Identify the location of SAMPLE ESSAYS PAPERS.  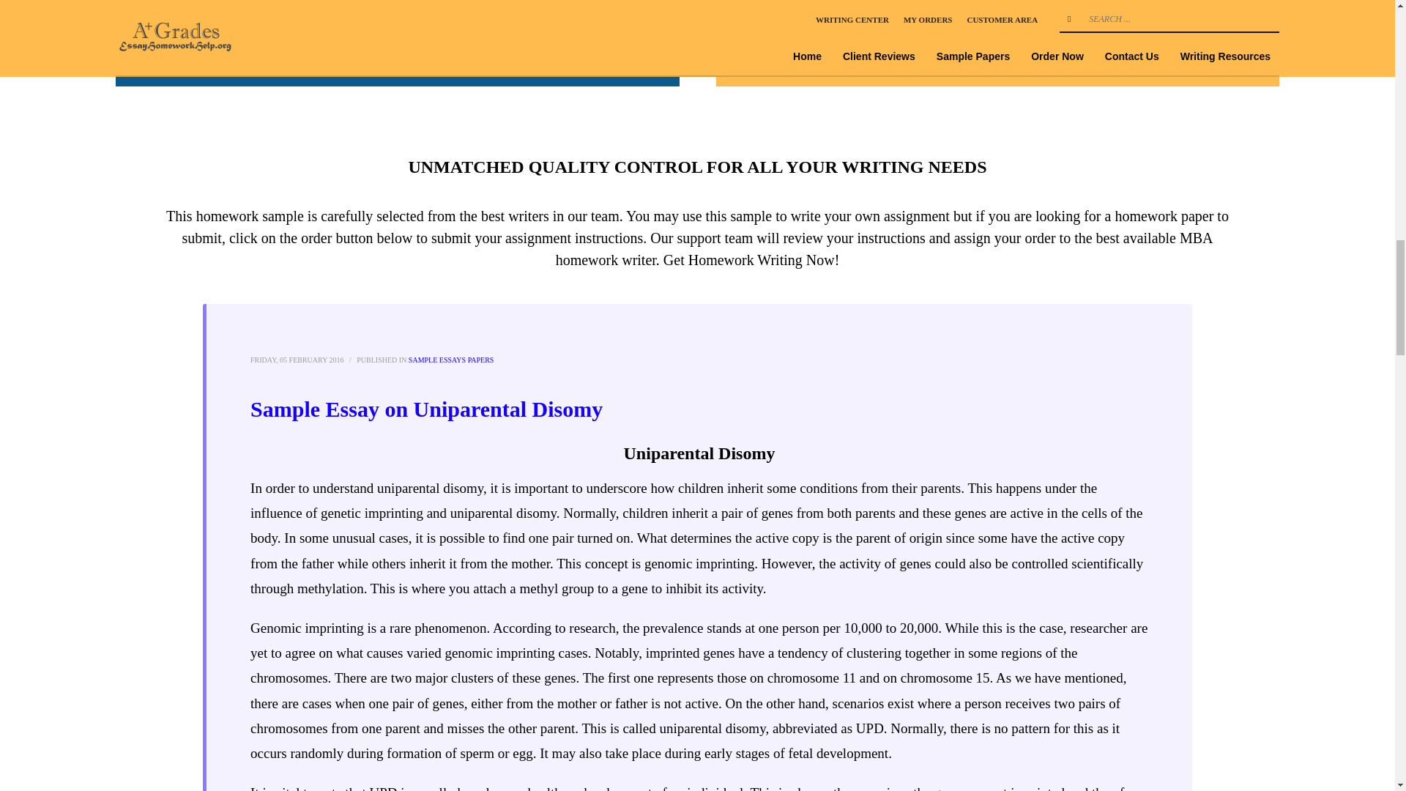
(451, 360).